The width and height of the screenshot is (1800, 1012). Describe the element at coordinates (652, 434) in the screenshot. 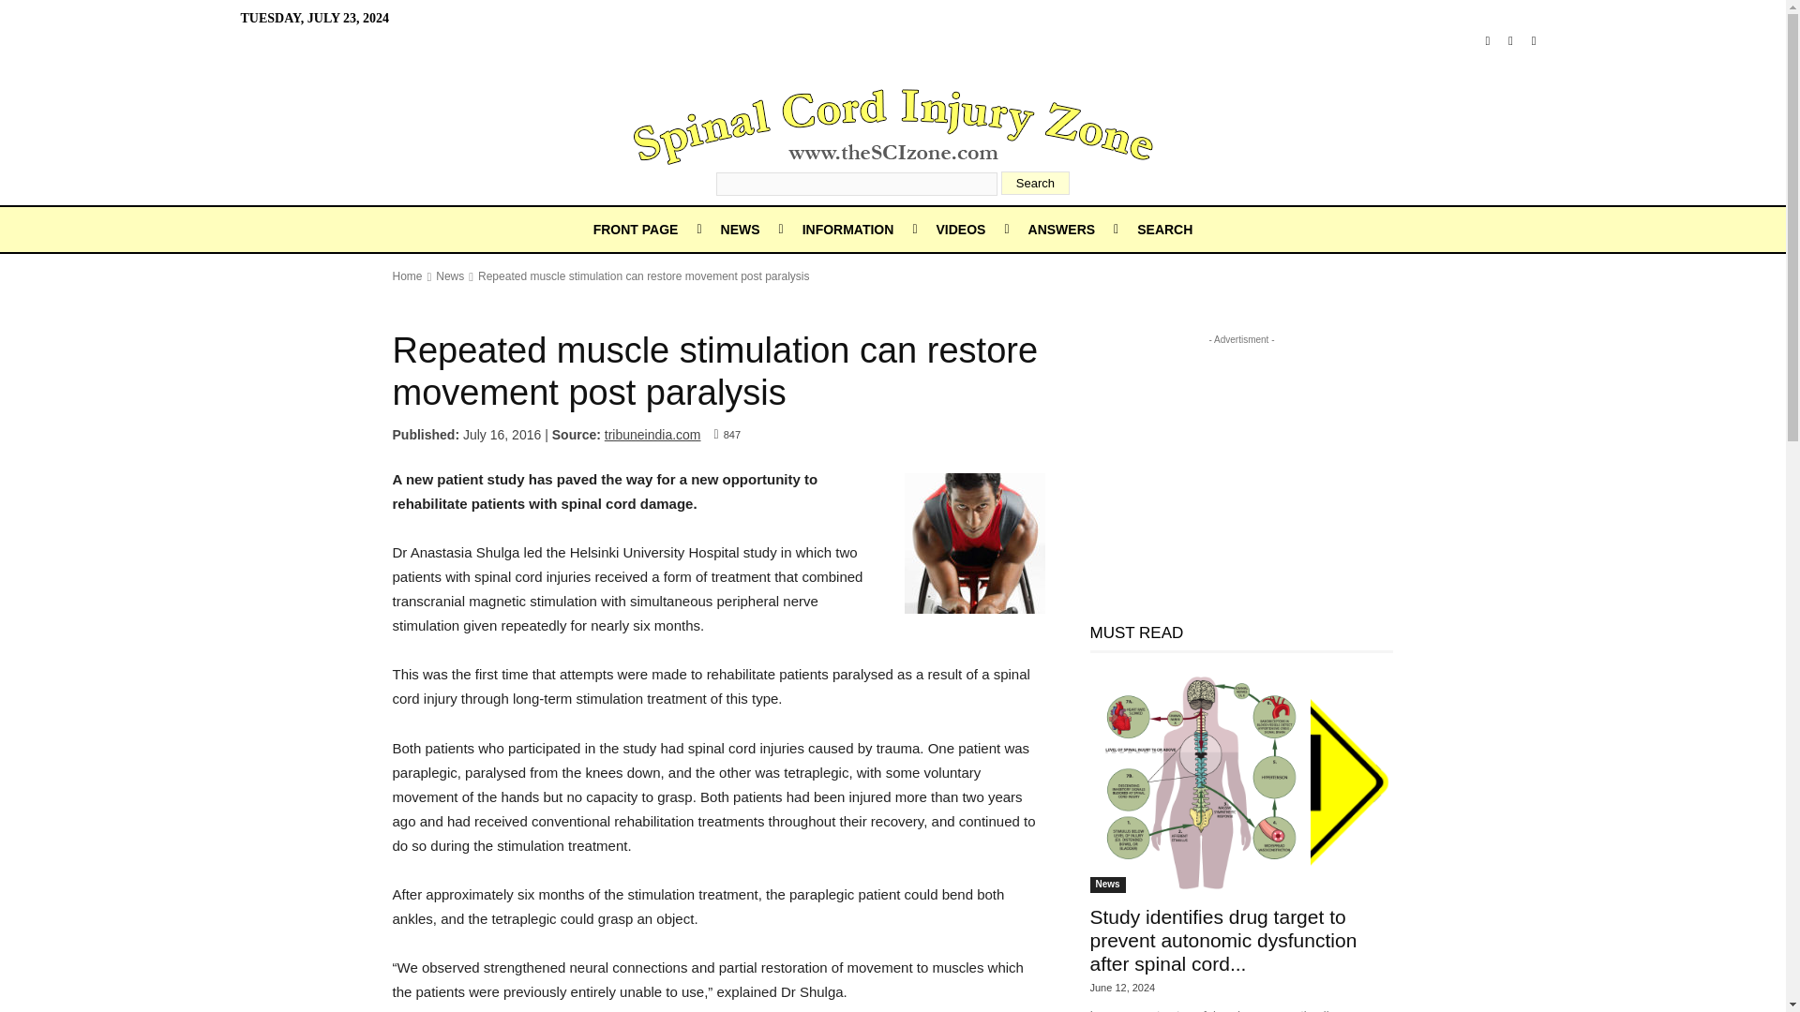

I see `tribuneindia.com` at that location.